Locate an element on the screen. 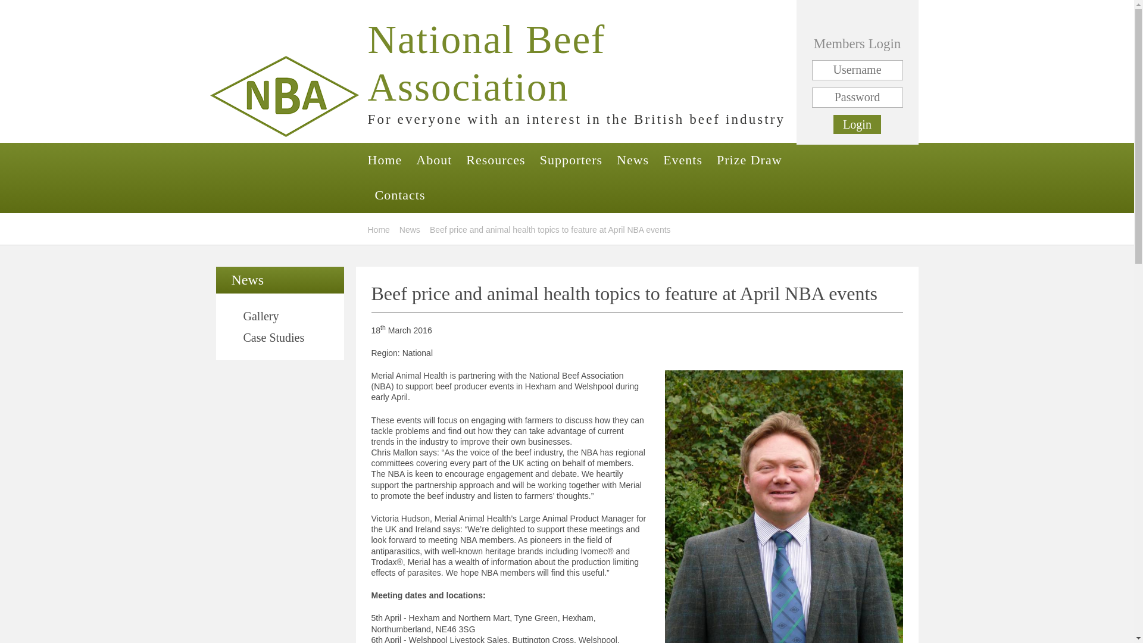 This screenshot has width=1143, height=643. About is located at coordinates (434, 160).